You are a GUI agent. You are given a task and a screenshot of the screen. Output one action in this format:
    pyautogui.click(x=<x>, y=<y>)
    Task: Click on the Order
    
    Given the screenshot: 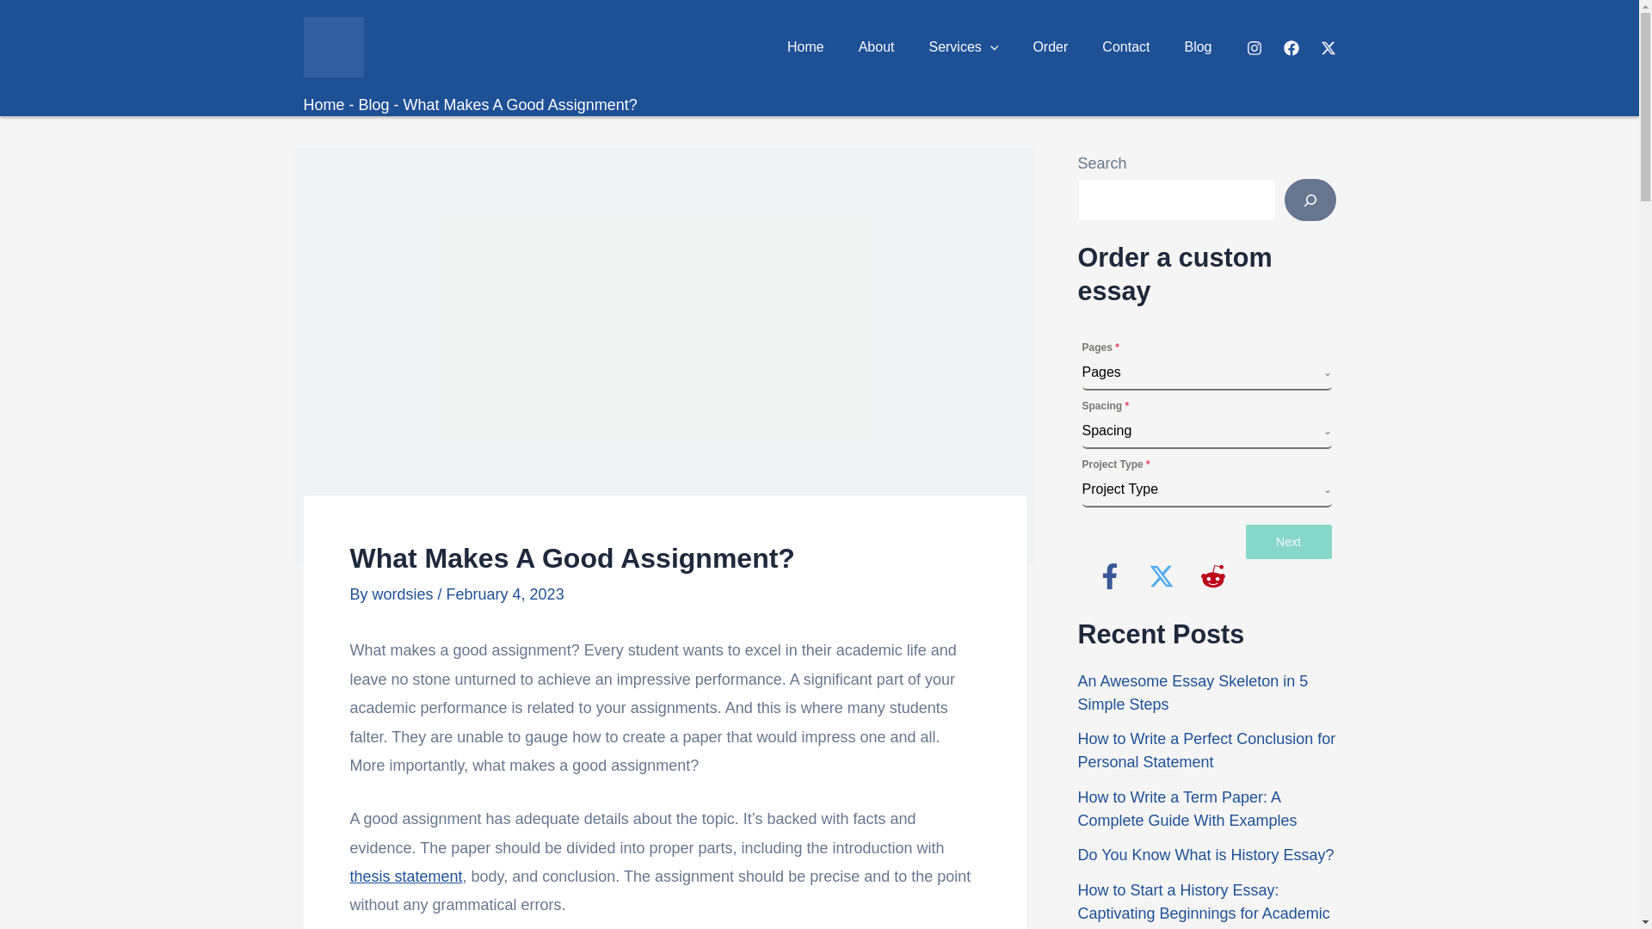 What is the action you would take?
    pyautogui.click(x=1050, y=46)
    